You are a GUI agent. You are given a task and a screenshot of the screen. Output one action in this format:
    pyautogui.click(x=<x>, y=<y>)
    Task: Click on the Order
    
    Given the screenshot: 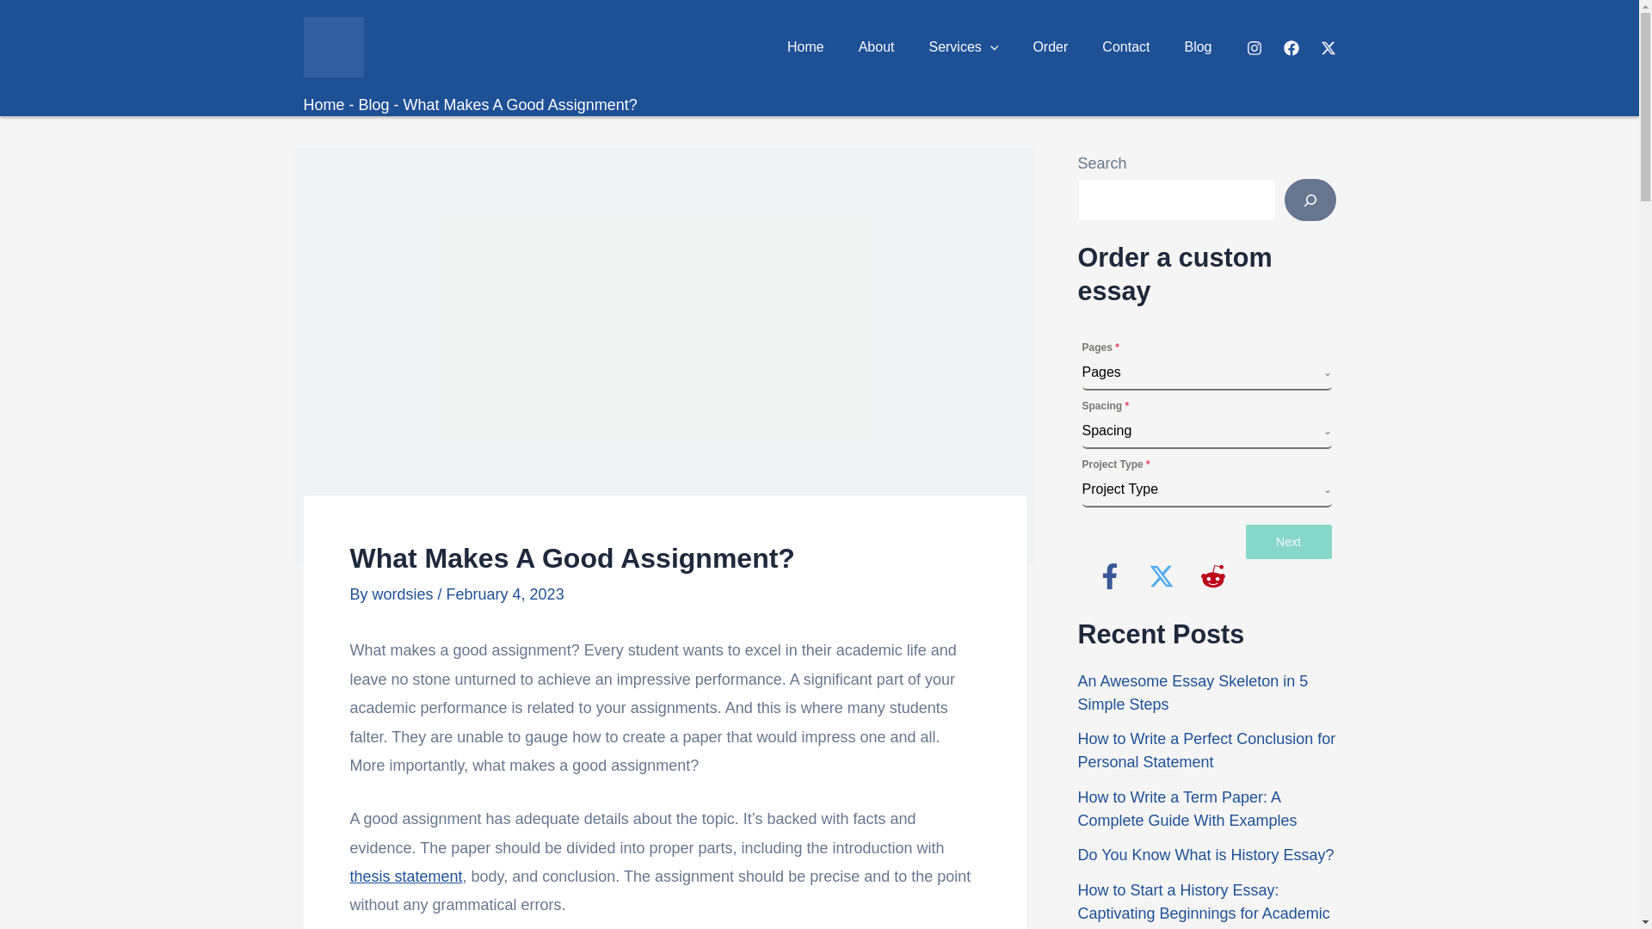 What is the action you would take?
    pyautogui.click(x=1050, y=46)
    